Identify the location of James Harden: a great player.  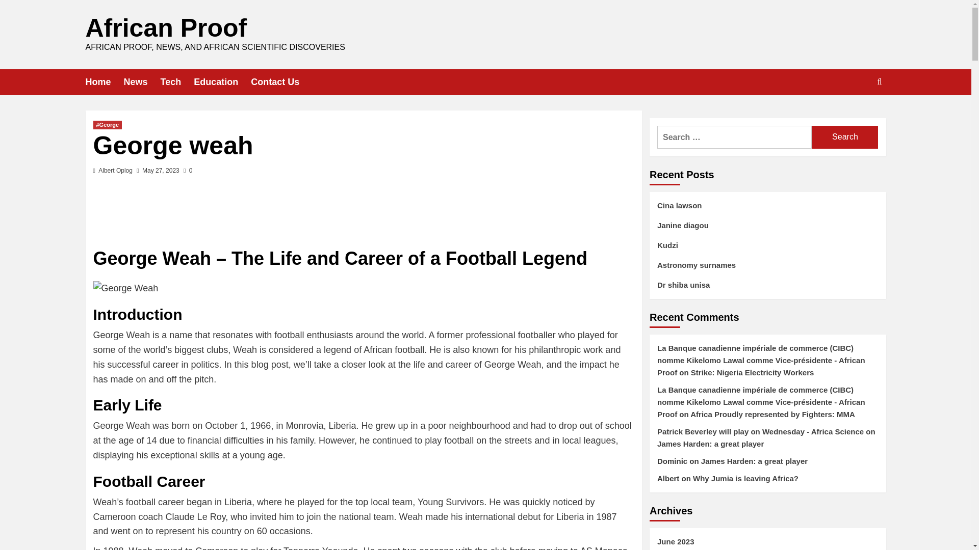
(754, 461).